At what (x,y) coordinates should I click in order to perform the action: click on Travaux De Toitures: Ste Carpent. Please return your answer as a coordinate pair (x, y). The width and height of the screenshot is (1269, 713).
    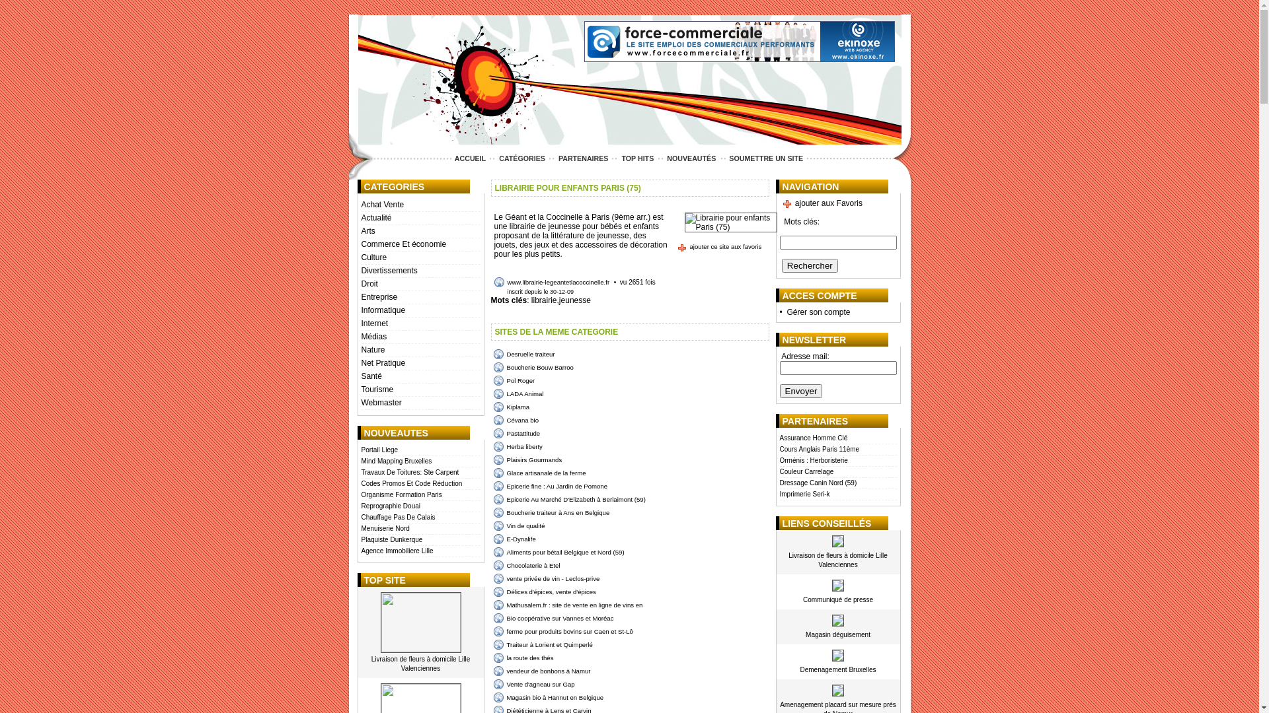
    Looking at the image, I should click on (420, 473).